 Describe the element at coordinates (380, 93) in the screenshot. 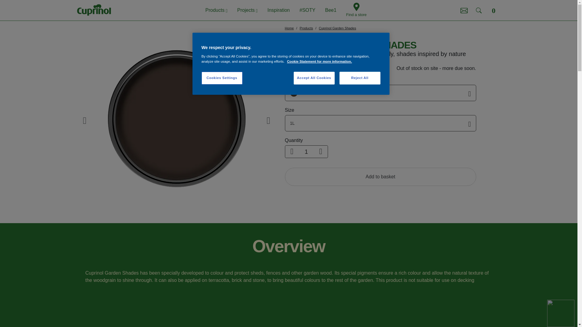

I see `Seasoned Oak` at that location.